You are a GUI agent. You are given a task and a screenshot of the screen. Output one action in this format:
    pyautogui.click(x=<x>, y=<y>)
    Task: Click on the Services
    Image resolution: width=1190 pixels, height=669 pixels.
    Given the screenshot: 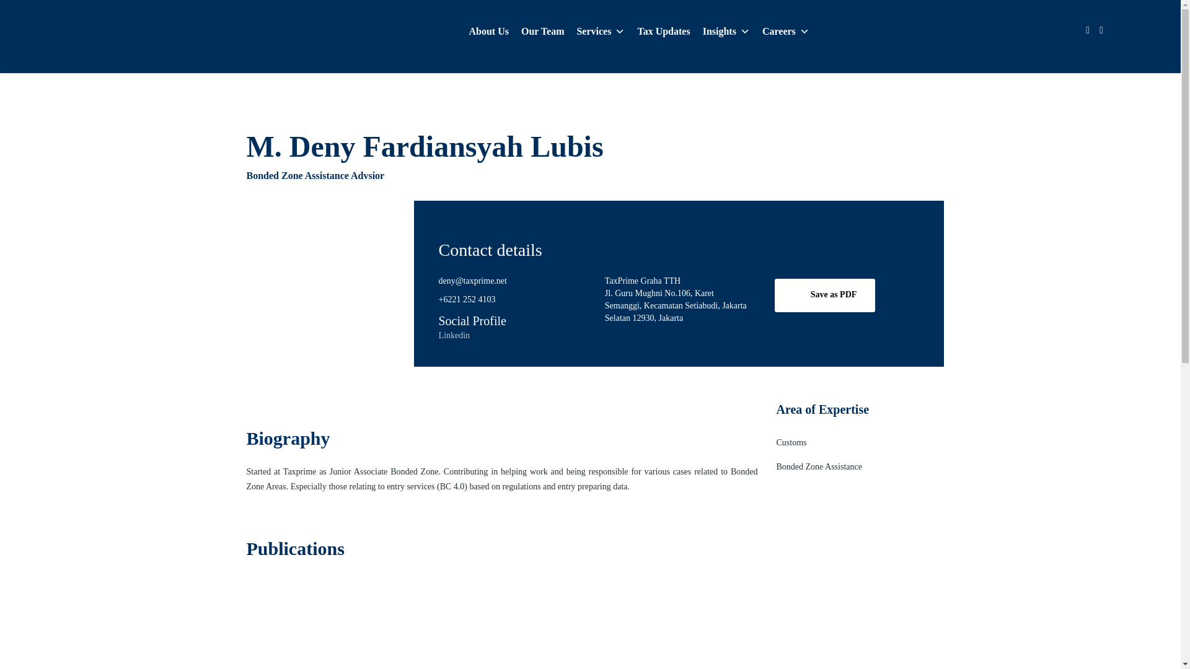 What is the action you would take?
    pyautogui.click(x=600, y=32)
    